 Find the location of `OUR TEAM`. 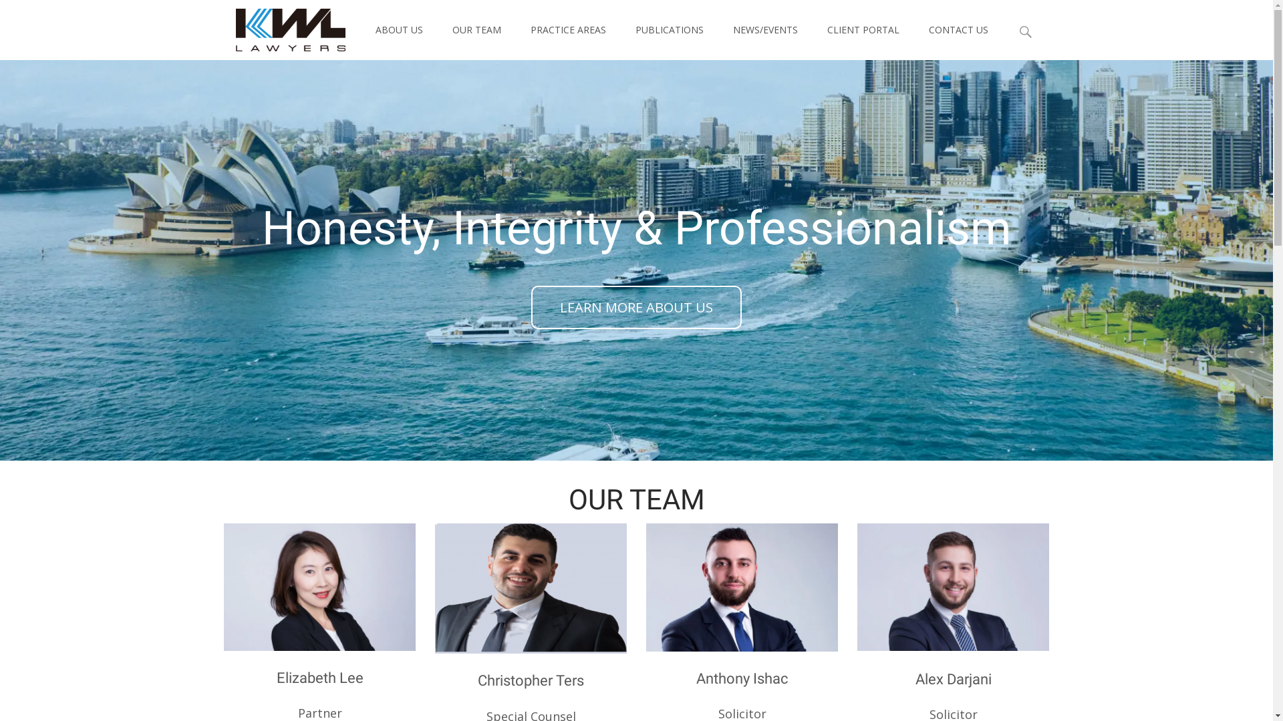

OUR TEAM is located at coordinates (476, 30).